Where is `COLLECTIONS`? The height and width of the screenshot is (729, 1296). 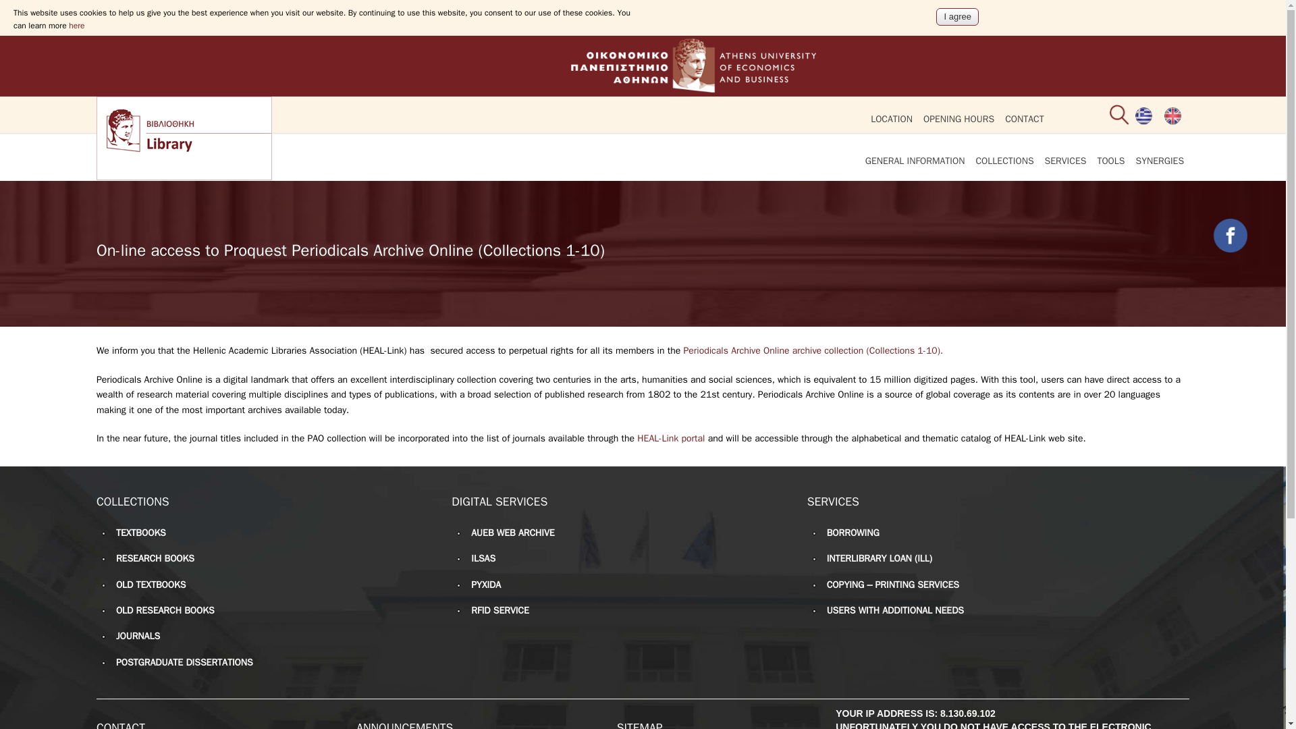 COLLECTIONS is located at coordinates (1004, 161).